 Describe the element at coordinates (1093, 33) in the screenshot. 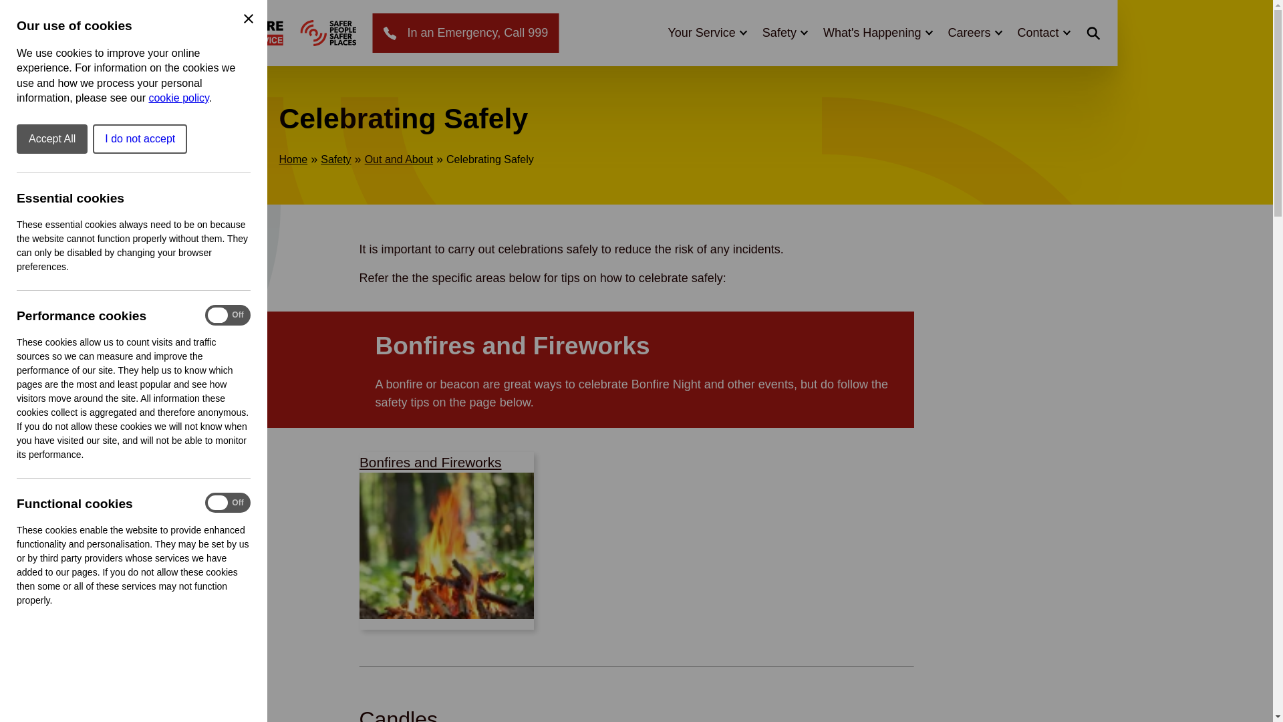

I see `Toggle Search` at that location.